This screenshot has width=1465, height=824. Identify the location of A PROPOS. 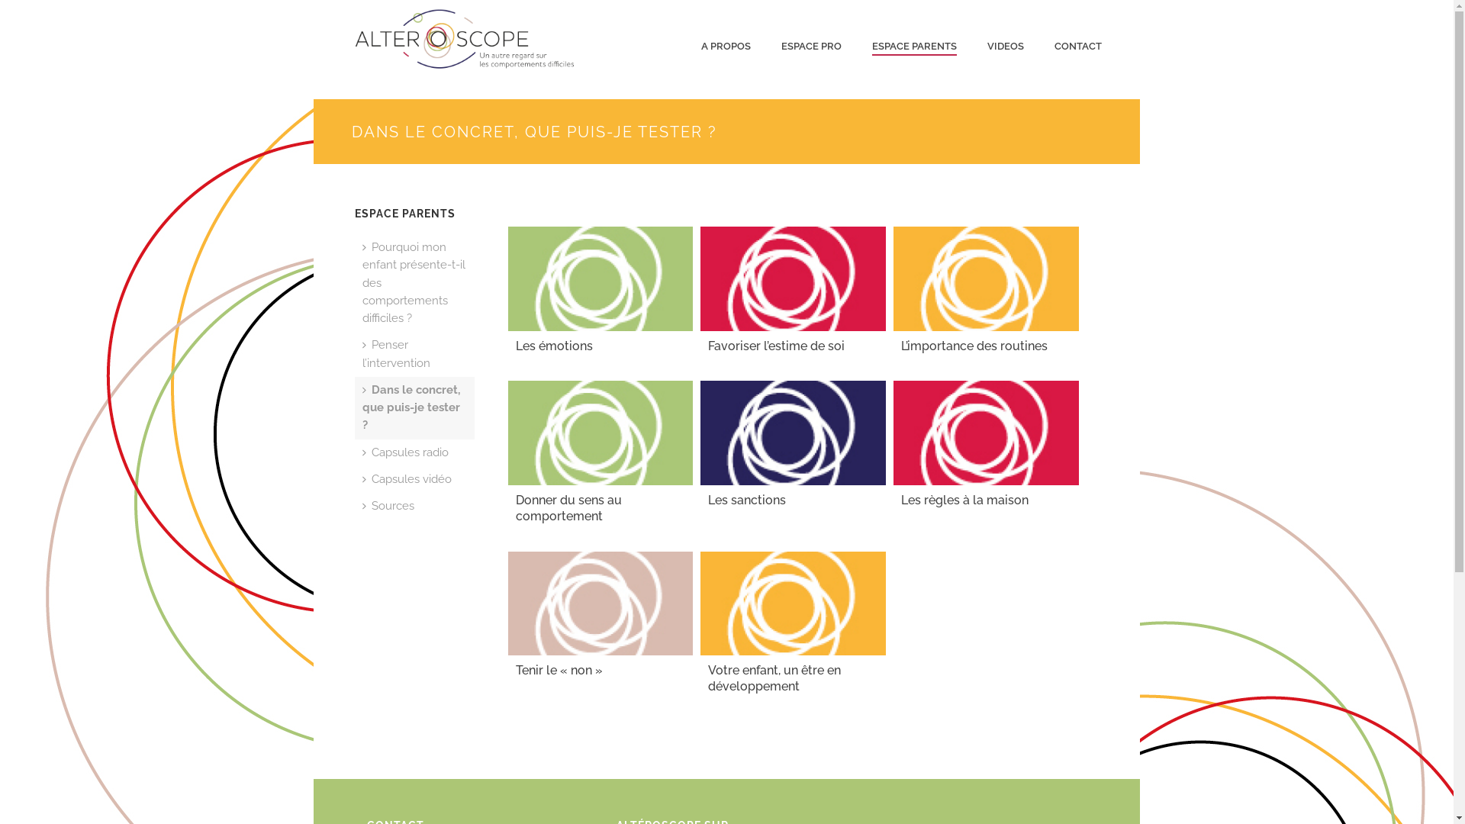
(726, 47).